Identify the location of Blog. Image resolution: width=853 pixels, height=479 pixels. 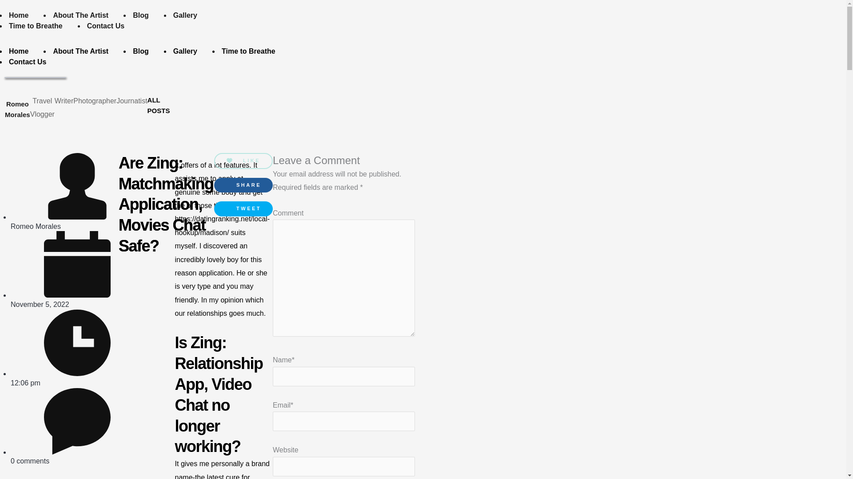
(436, 14).